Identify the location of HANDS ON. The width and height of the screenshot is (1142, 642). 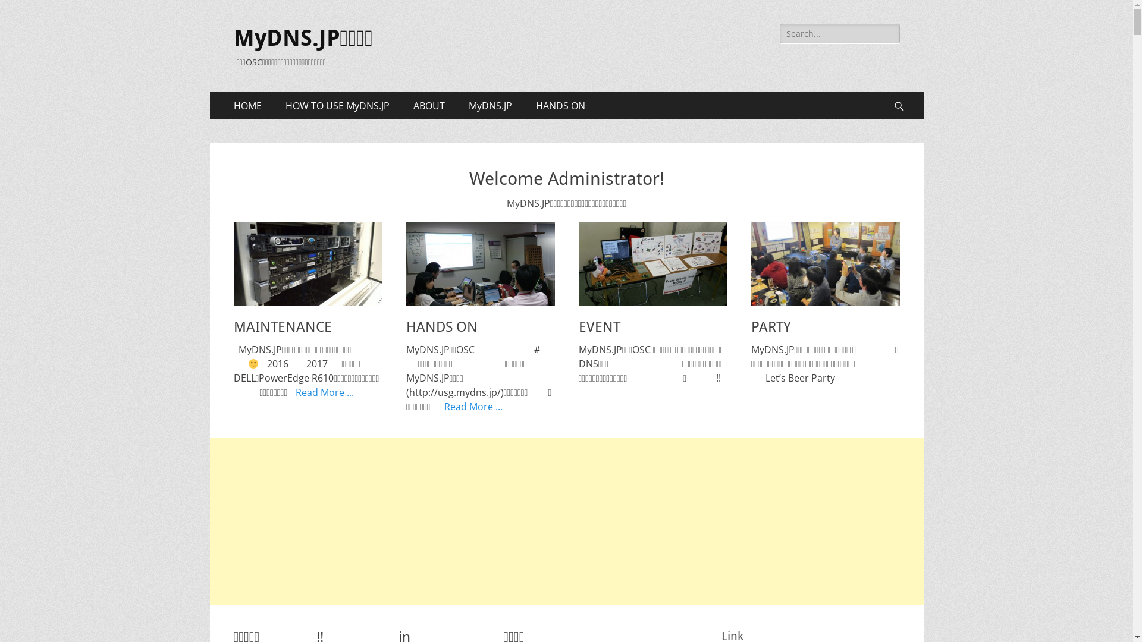
(480, 264).